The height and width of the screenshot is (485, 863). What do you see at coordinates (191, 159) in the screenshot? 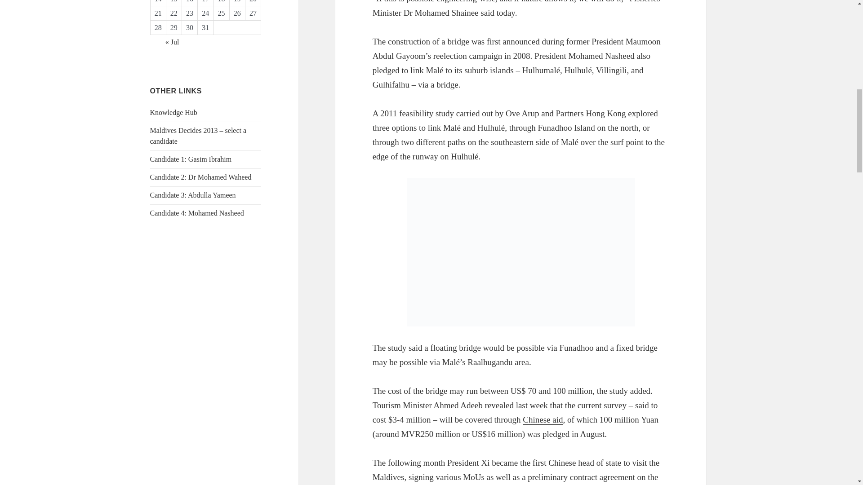
I see `Candidate 1: Gasim Ibrahim` at bounding box center [191, 159].